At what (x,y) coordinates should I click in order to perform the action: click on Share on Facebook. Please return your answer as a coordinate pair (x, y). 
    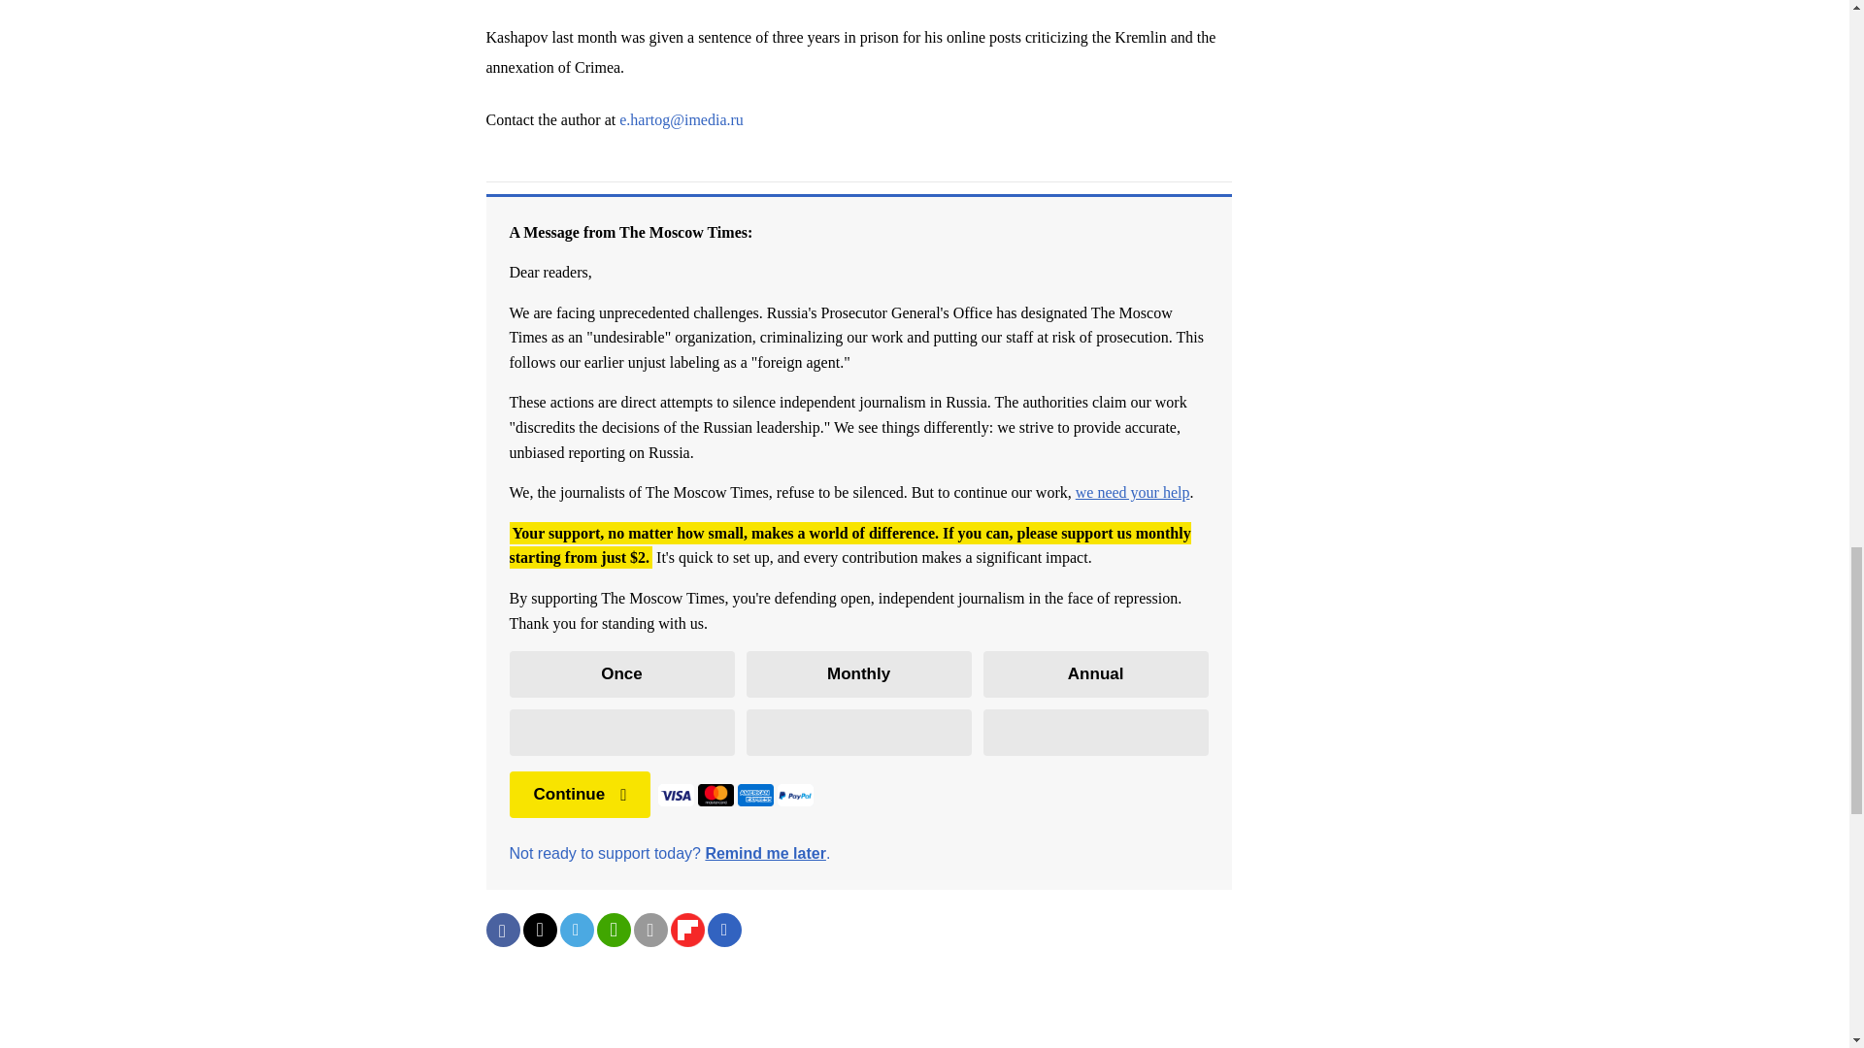
    Looking at the image, I should click on (502, 930).